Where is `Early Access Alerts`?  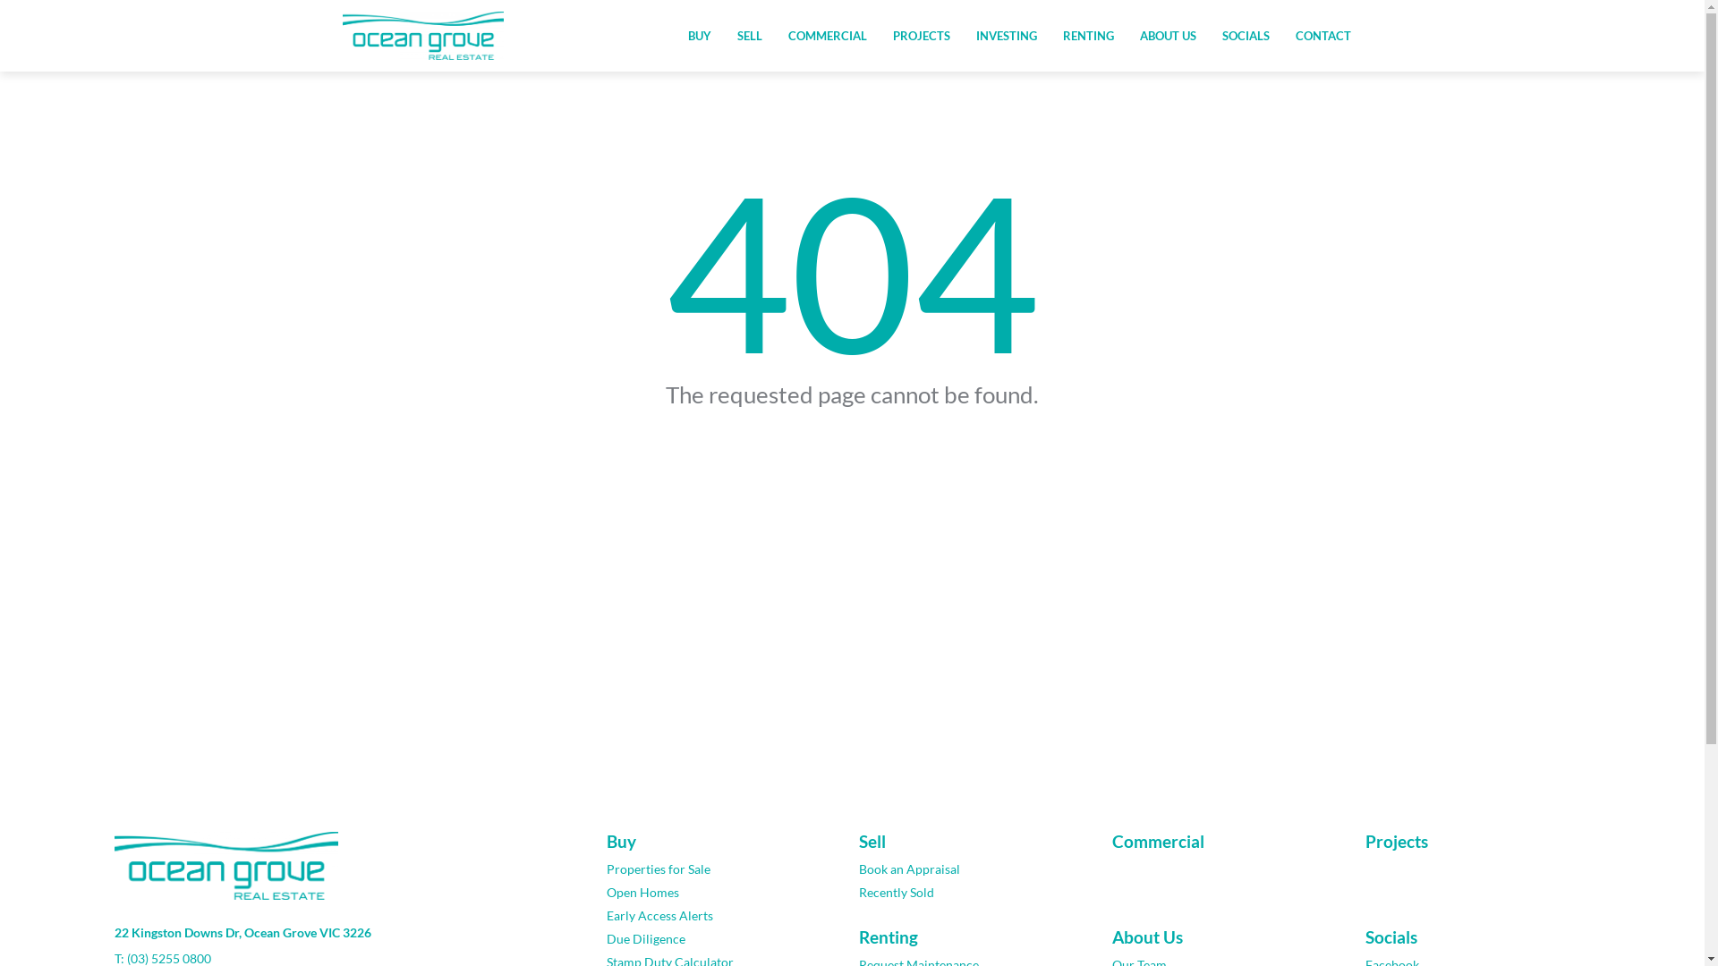 Early Access Alerts is located at coordinates (719, 916).